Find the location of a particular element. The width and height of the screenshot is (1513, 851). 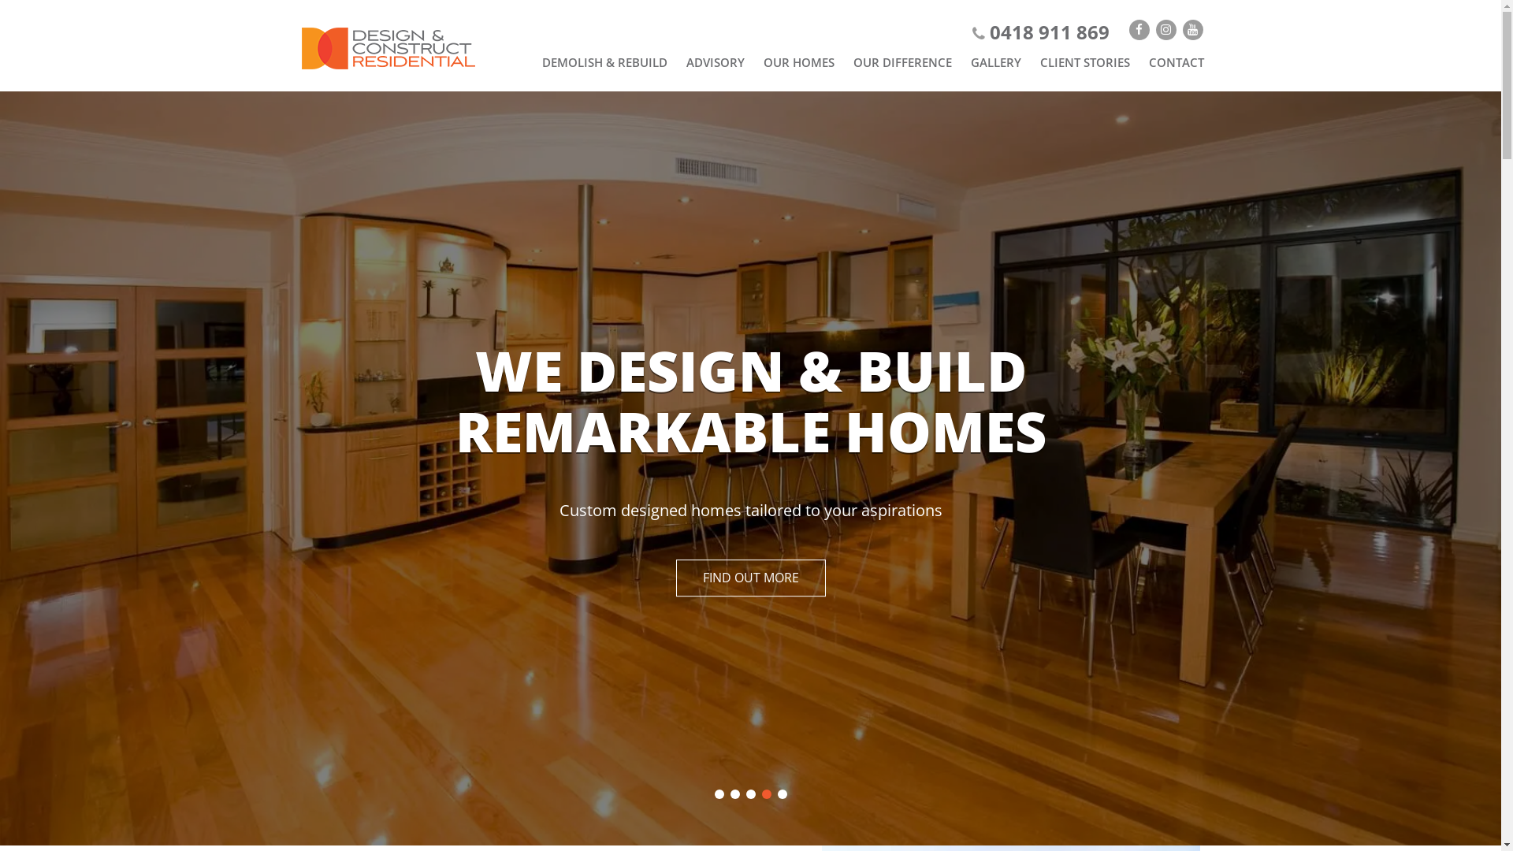

CLIENT STORIES is located at coordinates (1085, 62).